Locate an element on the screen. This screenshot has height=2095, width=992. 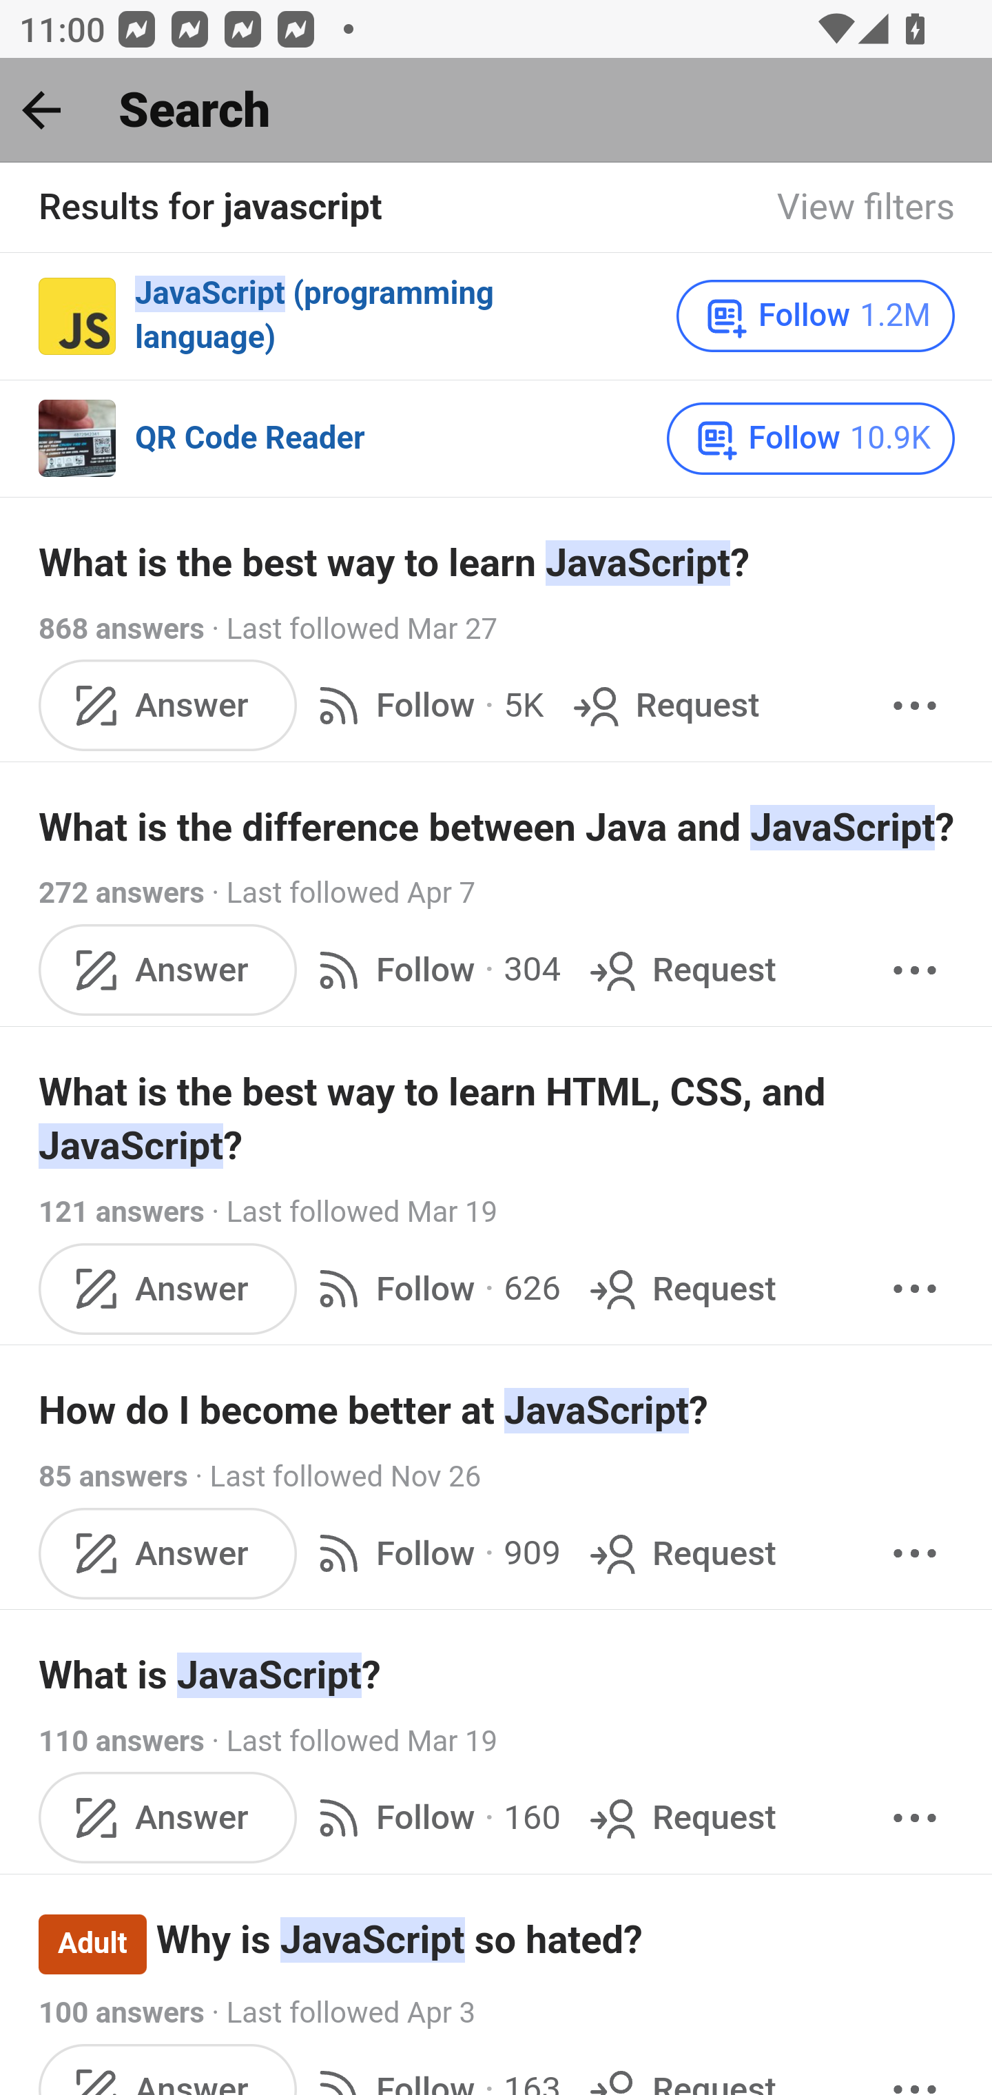
What is the best way to learn JavaScript? is located at coordinates (497, 564).